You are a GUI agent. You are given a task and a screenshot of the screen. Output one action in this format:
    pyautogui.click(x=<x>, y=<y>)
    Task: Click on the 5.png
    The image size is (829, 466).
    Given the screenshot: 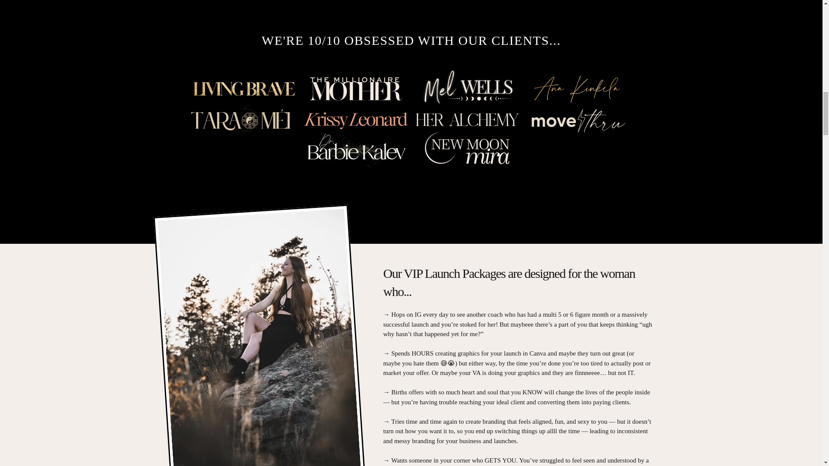 What is the action you would take?
    pyautogui.click(x=355, y=150)
    